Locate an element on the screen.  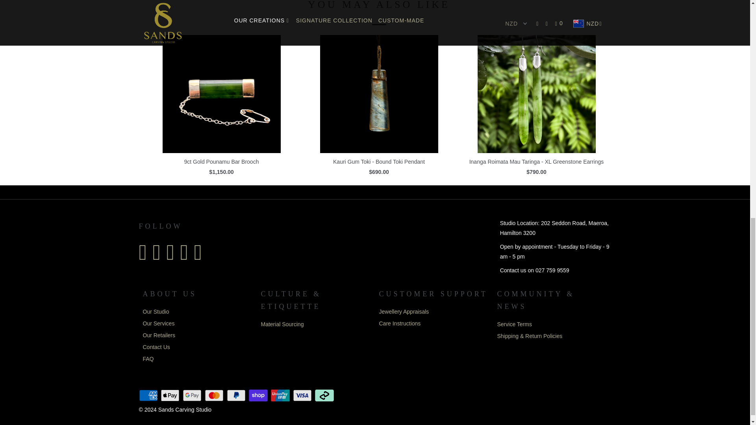
American Express is located at coordinates (148, 395).